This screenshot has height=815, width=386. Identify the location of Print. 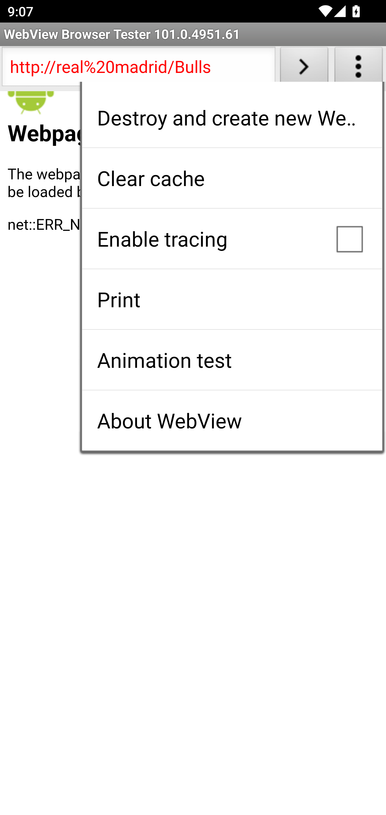
(232, 299).